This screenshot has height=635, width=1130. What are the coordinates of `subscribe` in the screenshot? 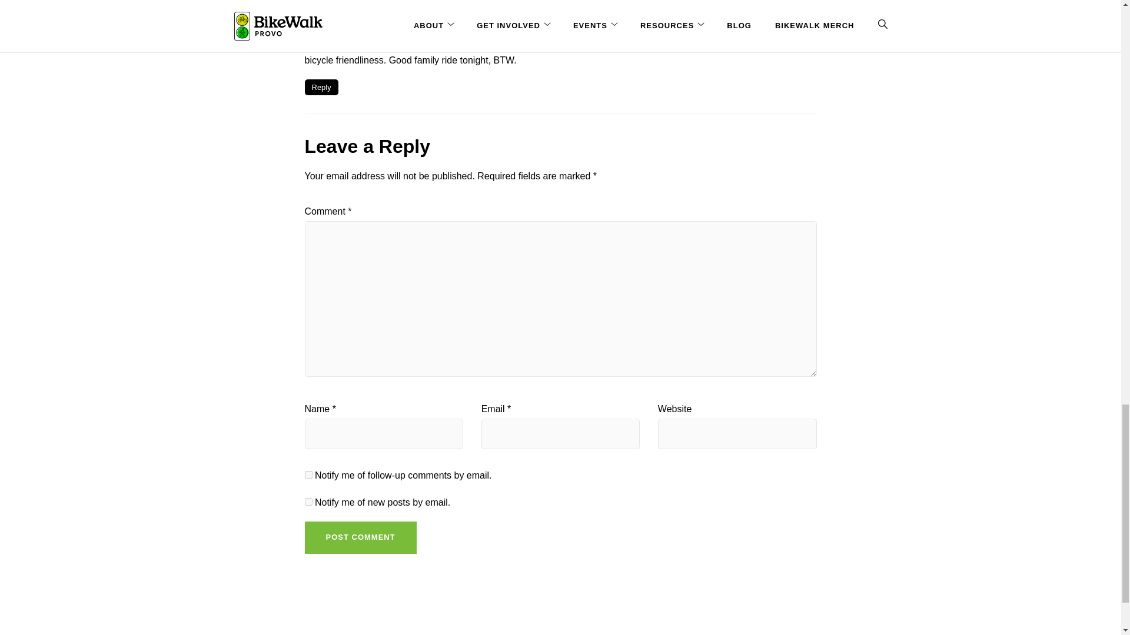 It's located at (308, 475).